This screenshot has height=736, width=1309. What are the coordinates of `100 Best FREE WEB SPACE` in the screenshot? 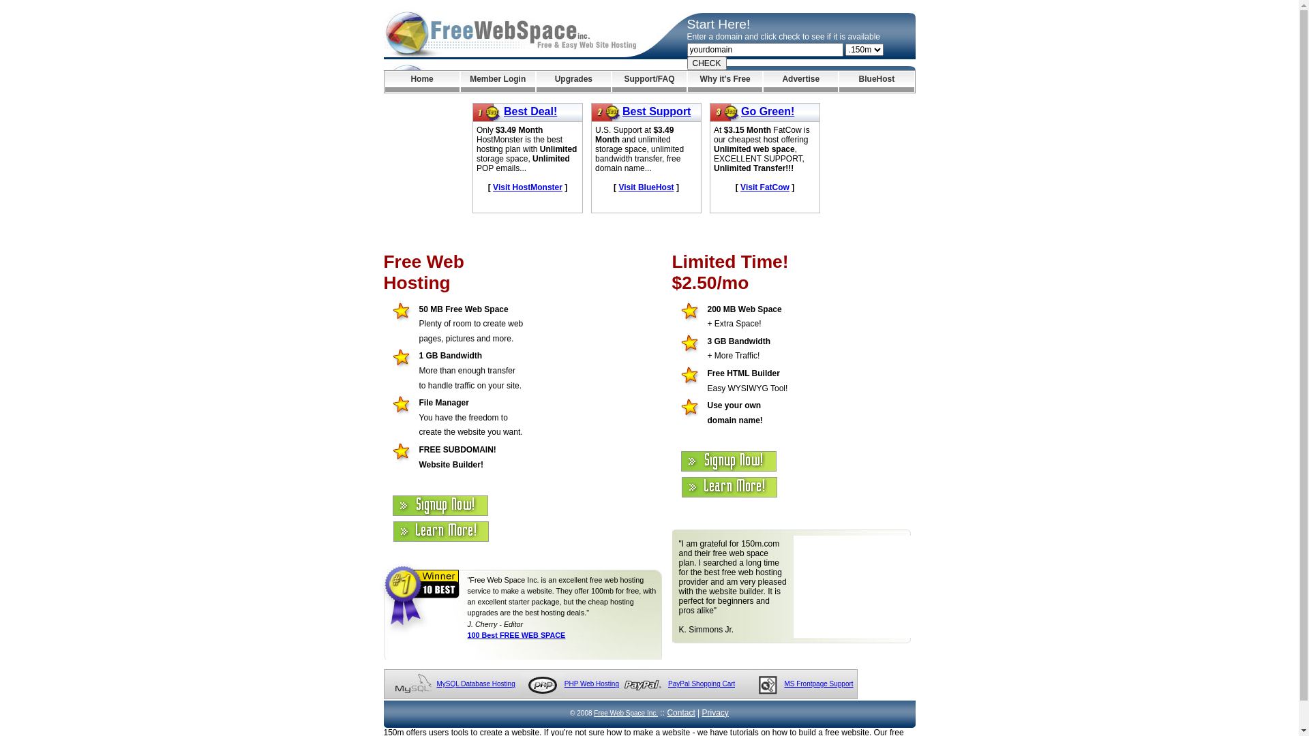 It's located at (517, 635).